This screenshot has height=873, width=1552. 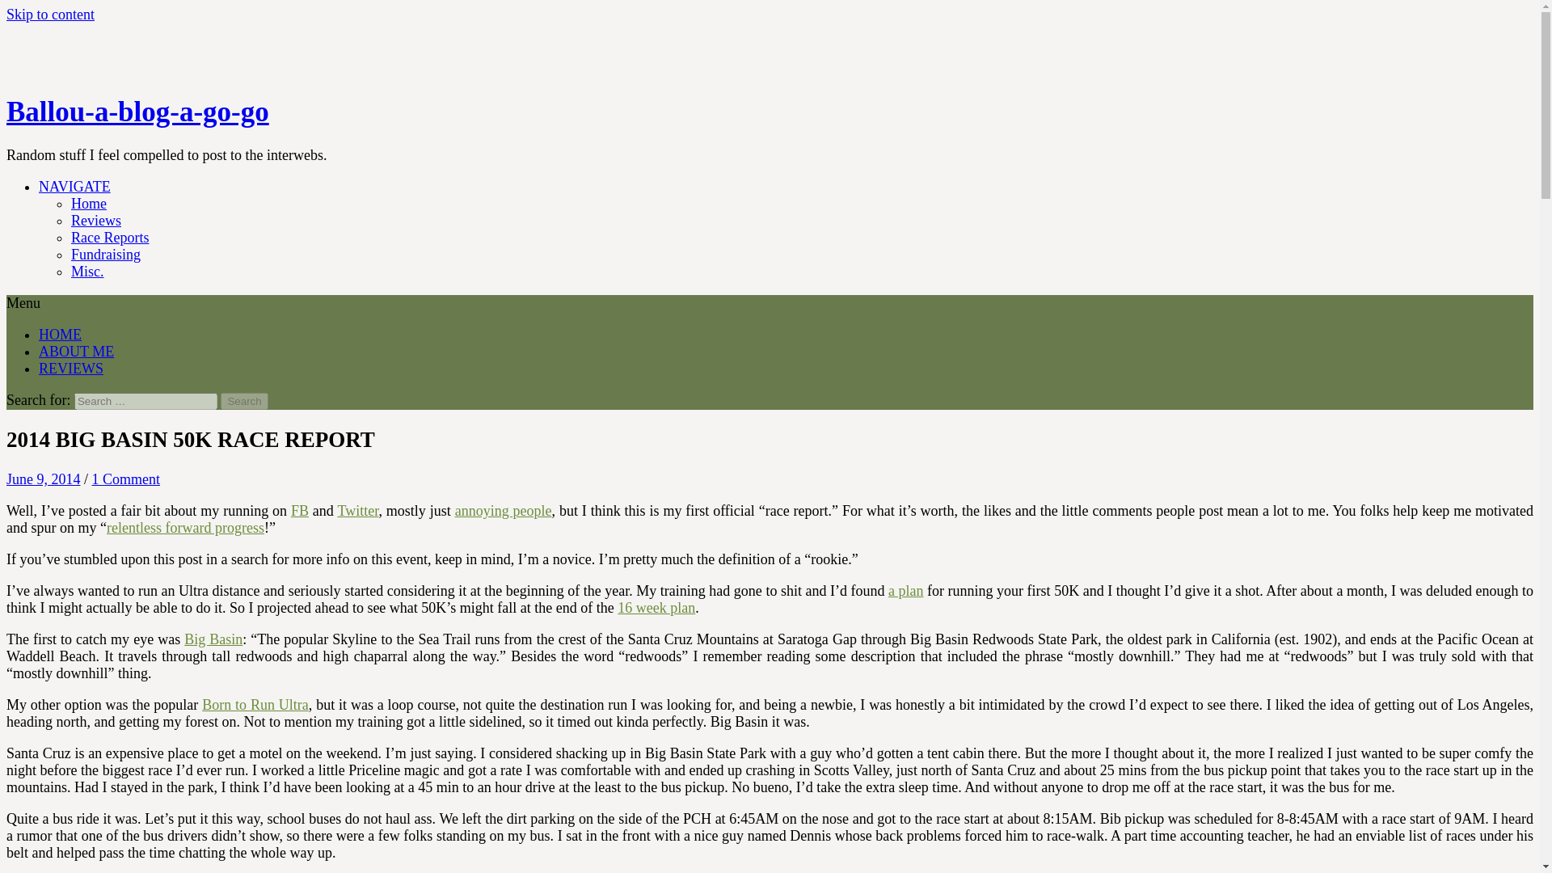 I want to click on ABOUT ME, so click(x=76, y=351).